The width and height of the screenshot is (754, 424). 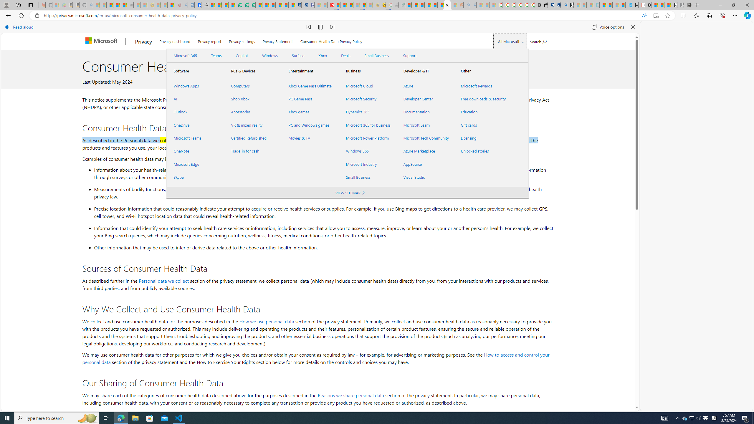 I want to click on Copilot, so click(x=242, y=56).